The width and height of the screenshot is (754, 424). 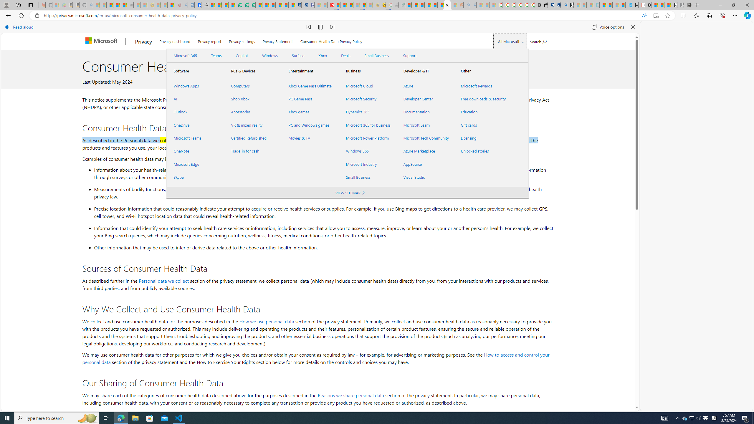 I want to click on Copilot, so click(x=242, y=56).